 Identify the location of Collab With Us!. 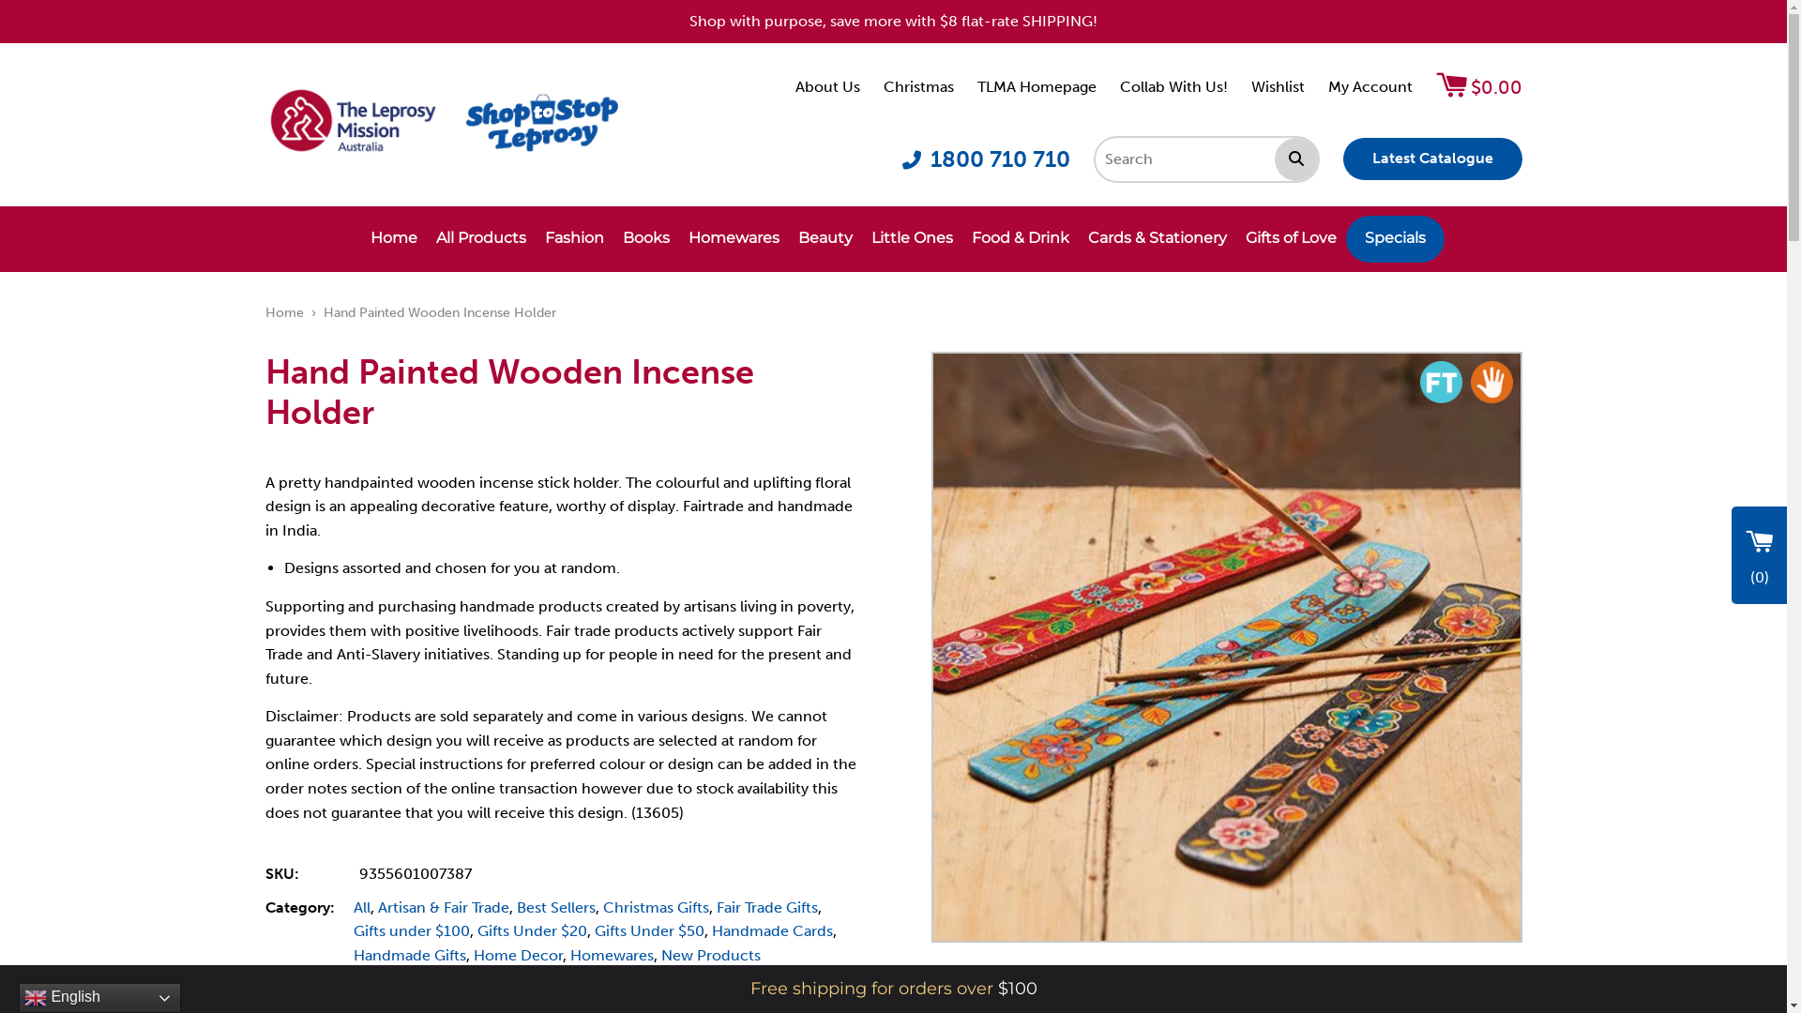
(1174, 86).